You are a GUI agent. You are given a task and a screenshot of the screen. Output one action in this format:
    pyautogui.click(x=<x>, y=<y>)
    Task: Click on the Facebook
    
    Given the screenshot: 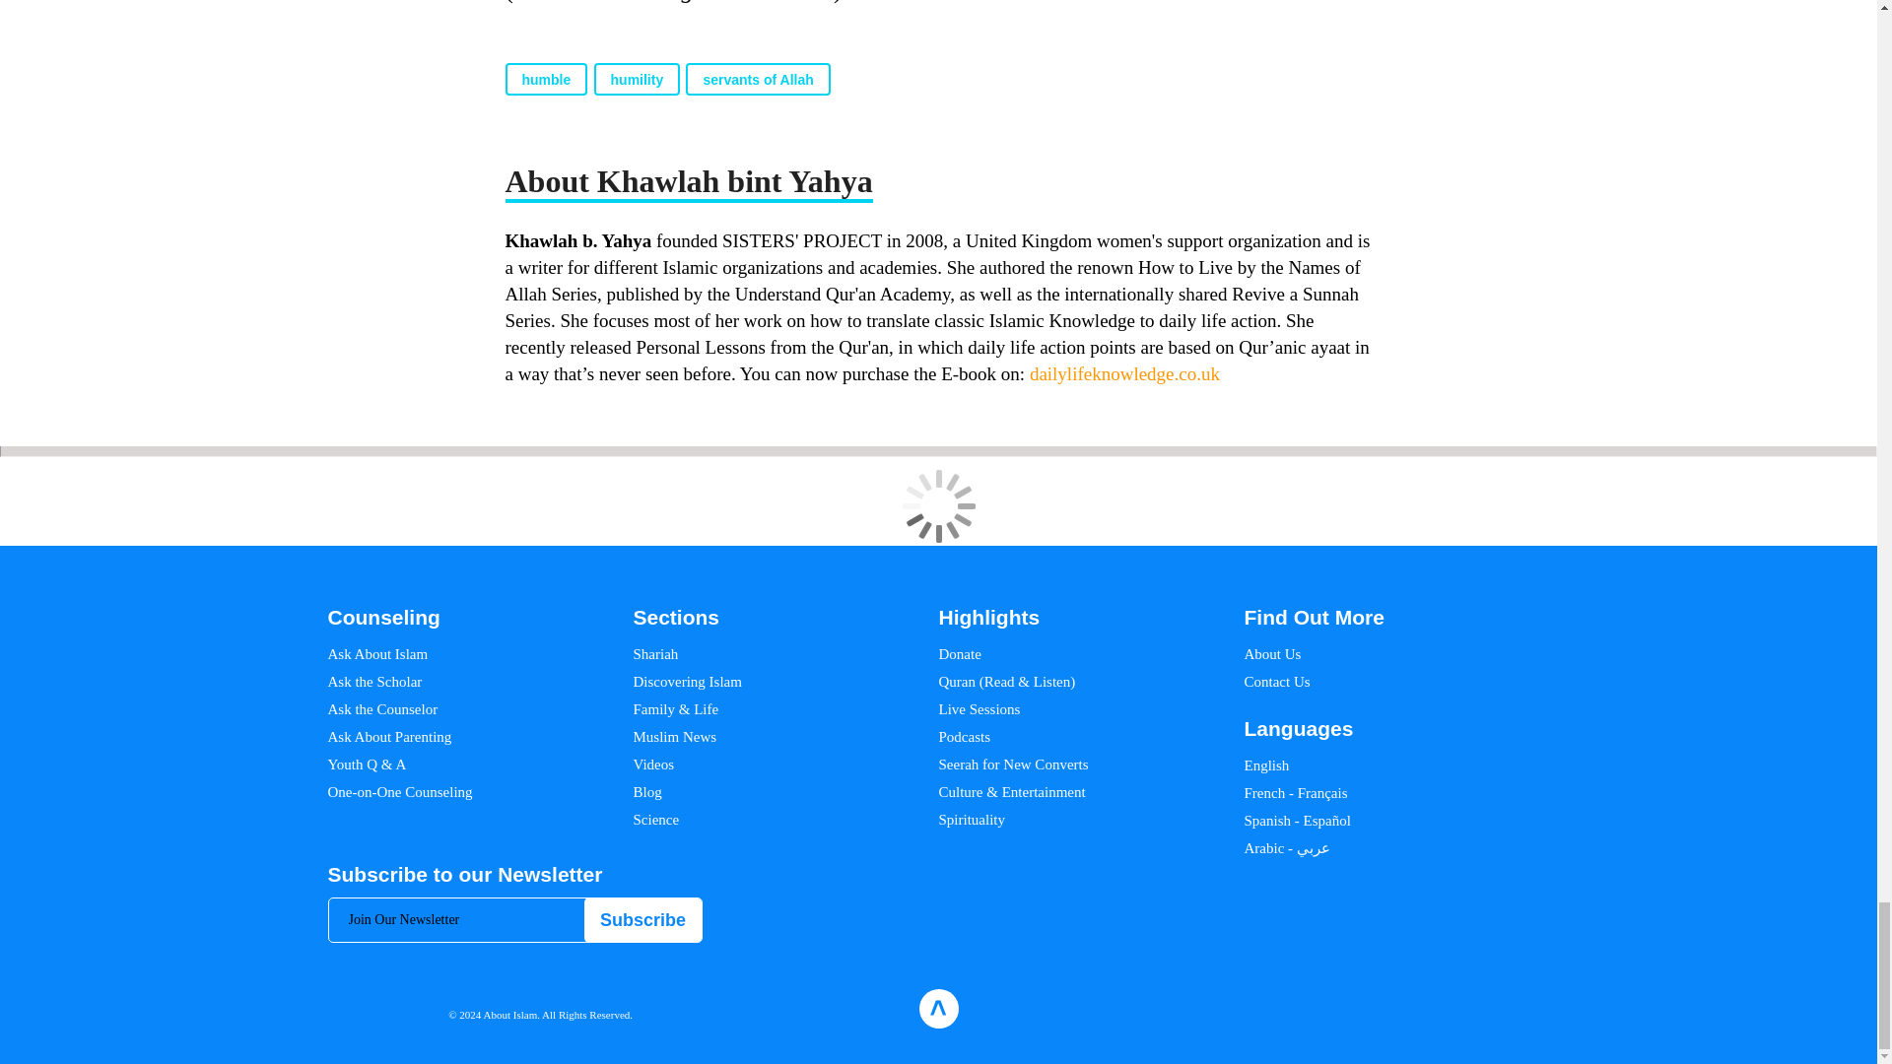 What is the action you would take?
    pyautogui.click(x=1358, y=1009)
    